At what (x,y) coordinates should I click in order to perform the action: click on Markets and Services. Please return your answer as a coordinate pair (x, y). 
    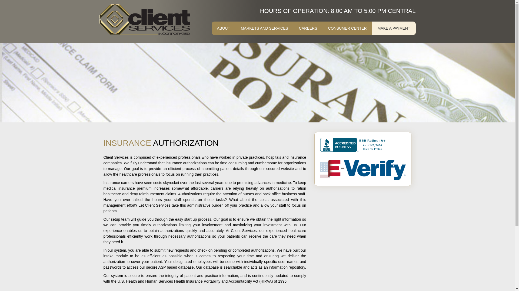
    Looking at the image, I should click on (264, 28).